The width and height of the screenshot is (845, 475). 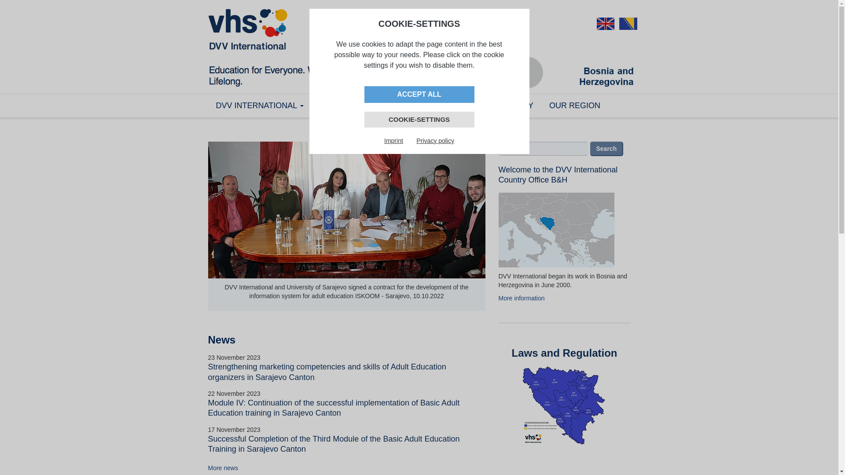 I want to click on PROJECTS, so click(x=390, y=106).